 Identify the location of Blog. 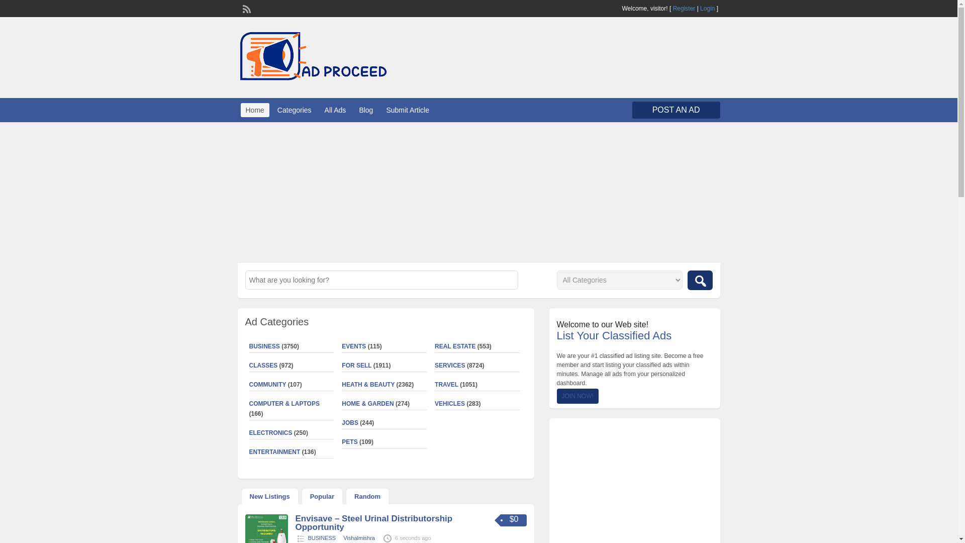
(366, 110).